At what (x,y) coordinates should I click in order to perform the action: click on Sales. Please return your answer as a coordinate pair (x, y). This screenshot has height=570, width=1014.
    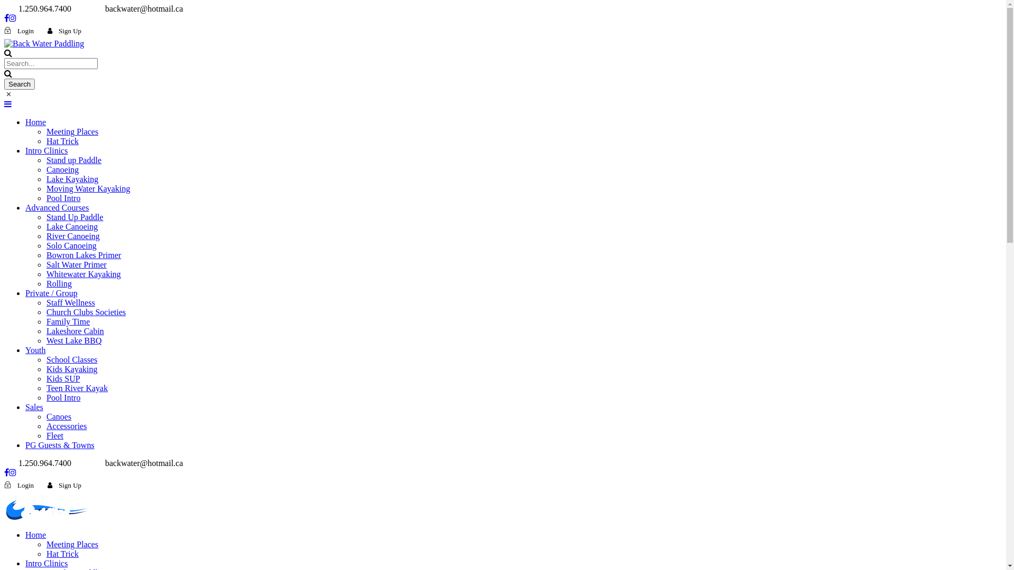
    Looking at the image, I should click on (34, 407).